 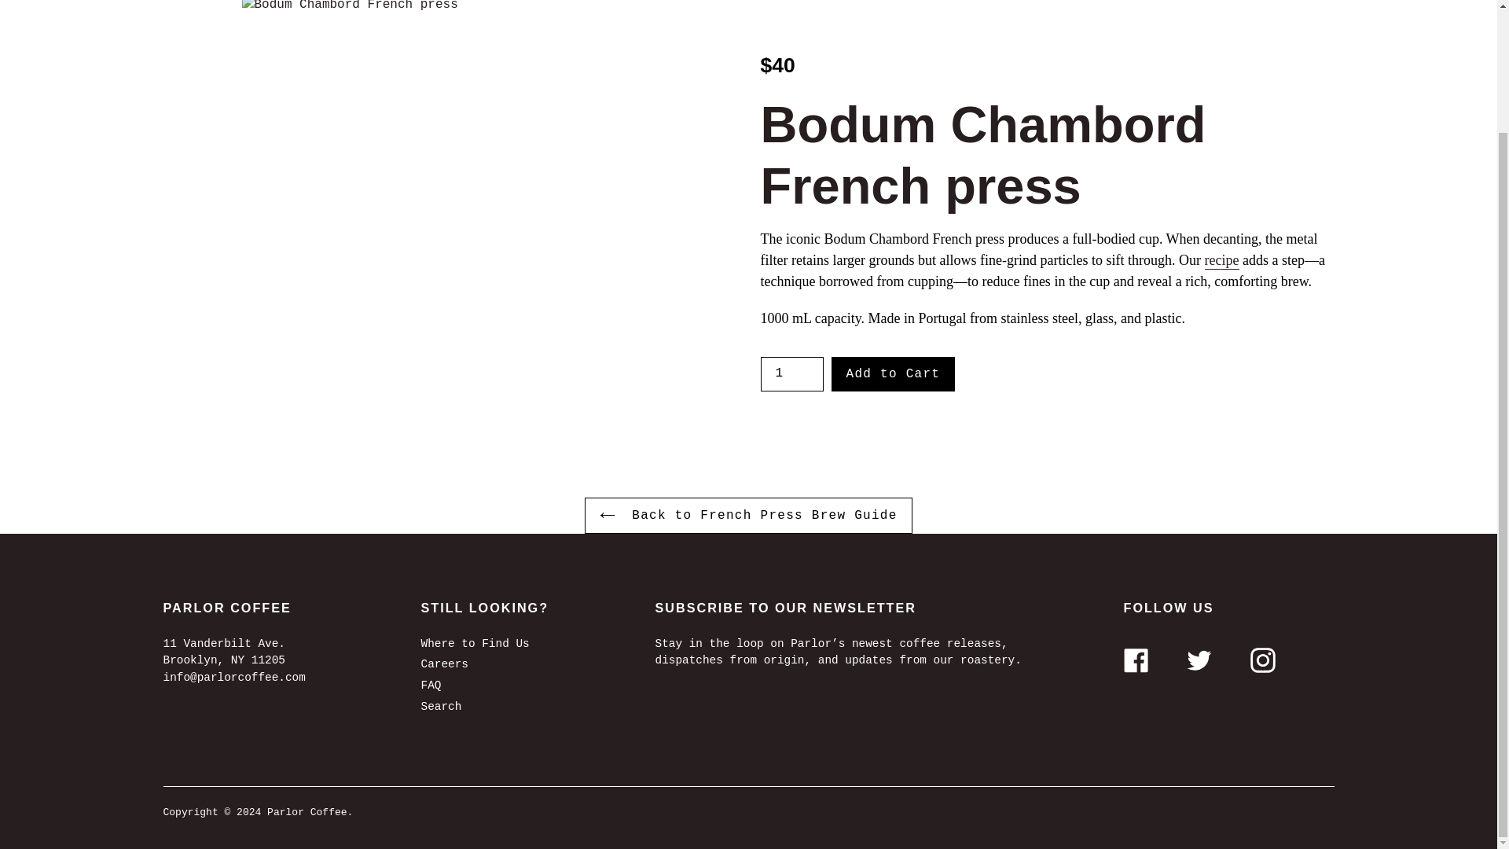 What do you see at coordinates (1221, 261) in the screenshot?
I see `French Press Brew Guide` at bounding box center [1221, 261].